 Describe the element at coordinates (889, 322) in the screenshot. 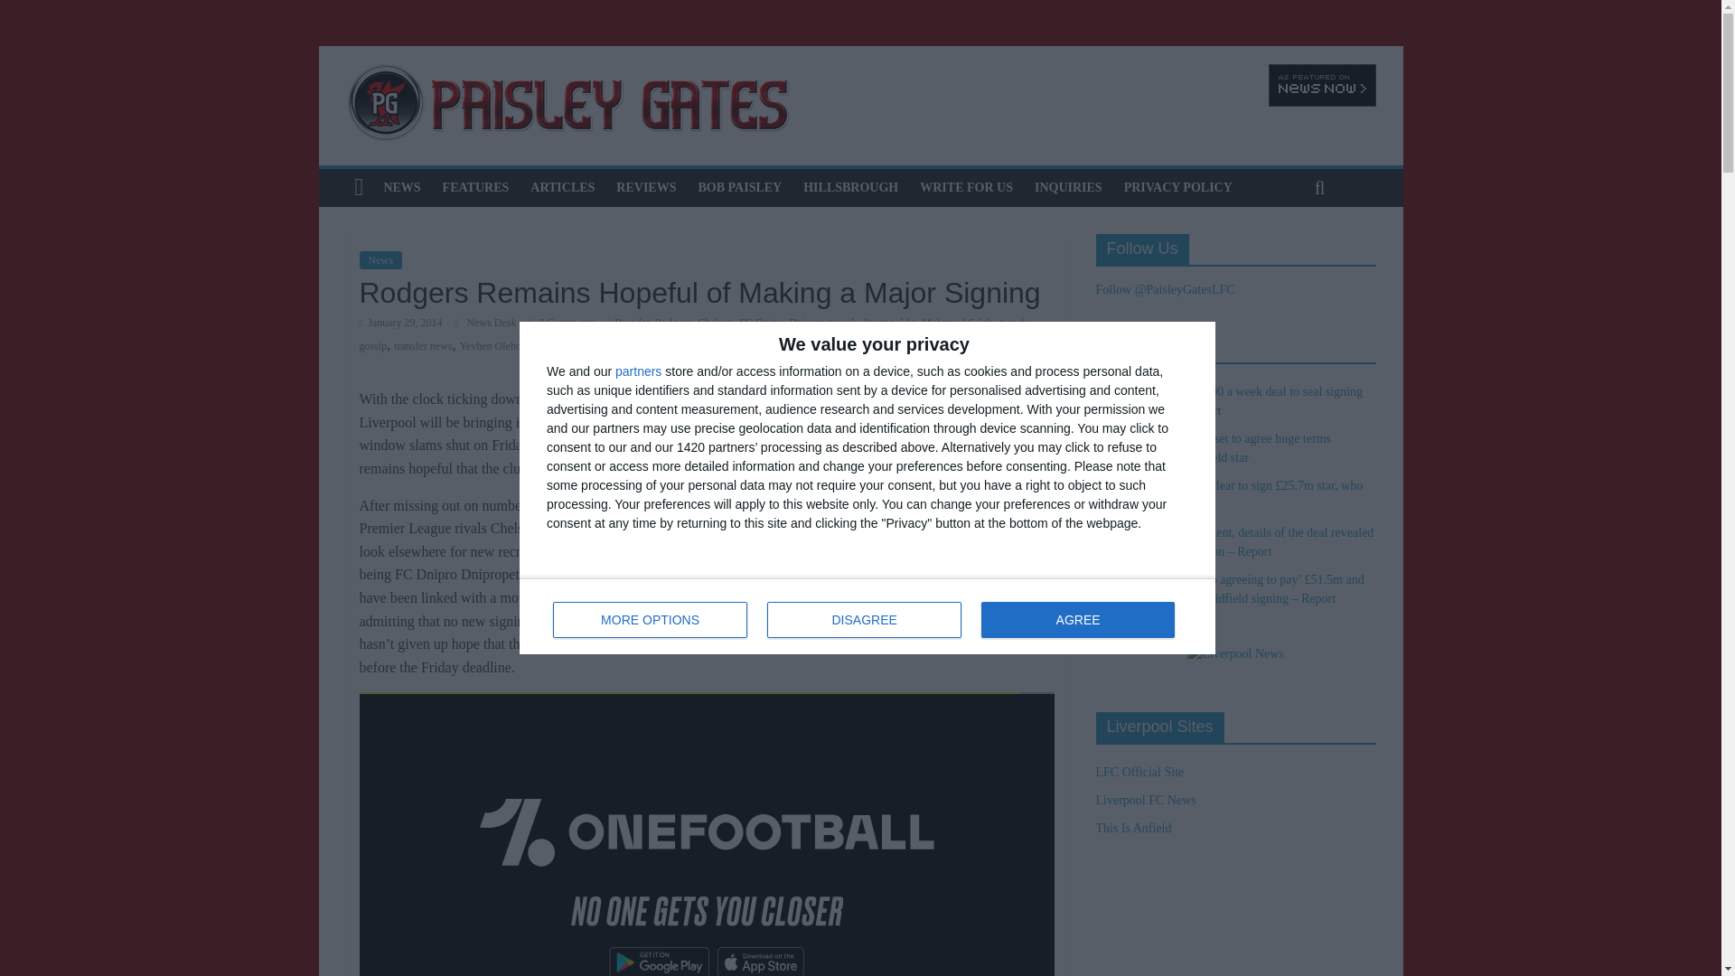

I see `liverpool fc` at that location.